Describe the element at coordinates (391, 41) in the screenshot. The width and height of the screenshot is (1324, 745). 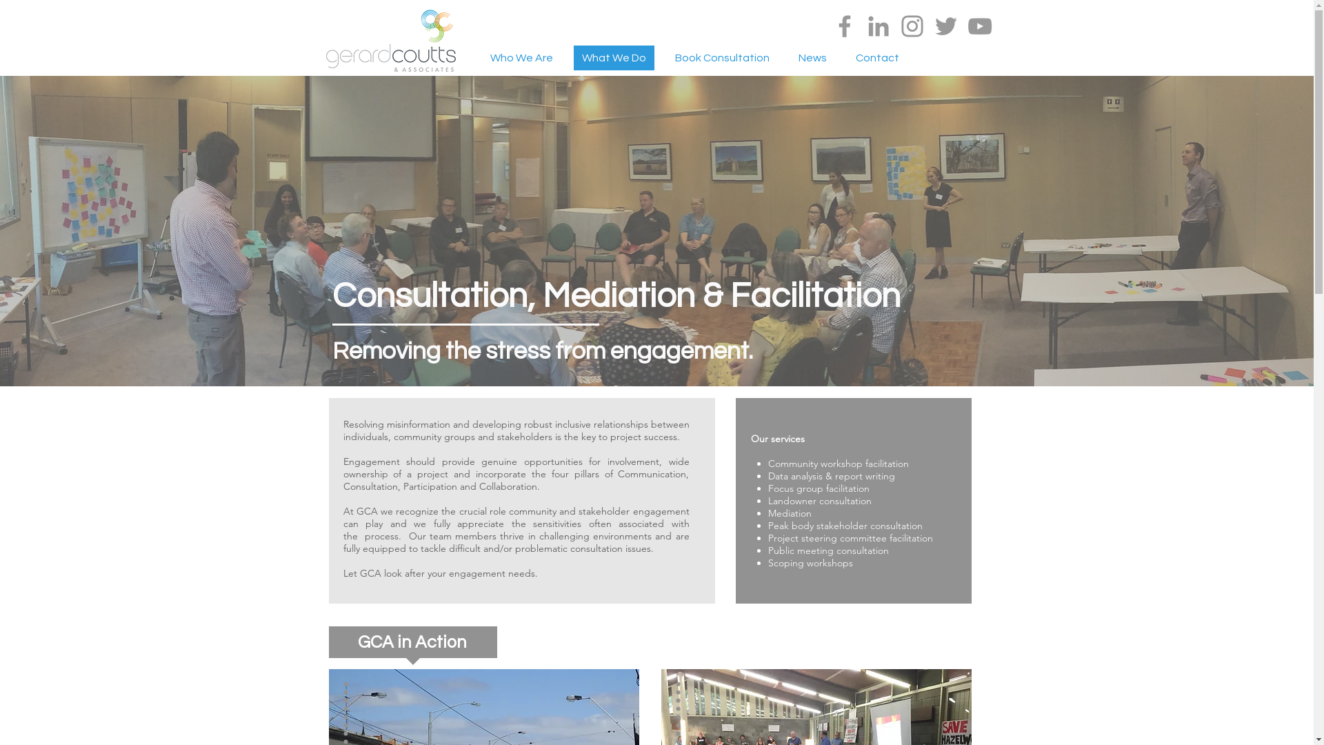
I see `COU Gerard Coutts logo_pos4_2014.png` at that location.